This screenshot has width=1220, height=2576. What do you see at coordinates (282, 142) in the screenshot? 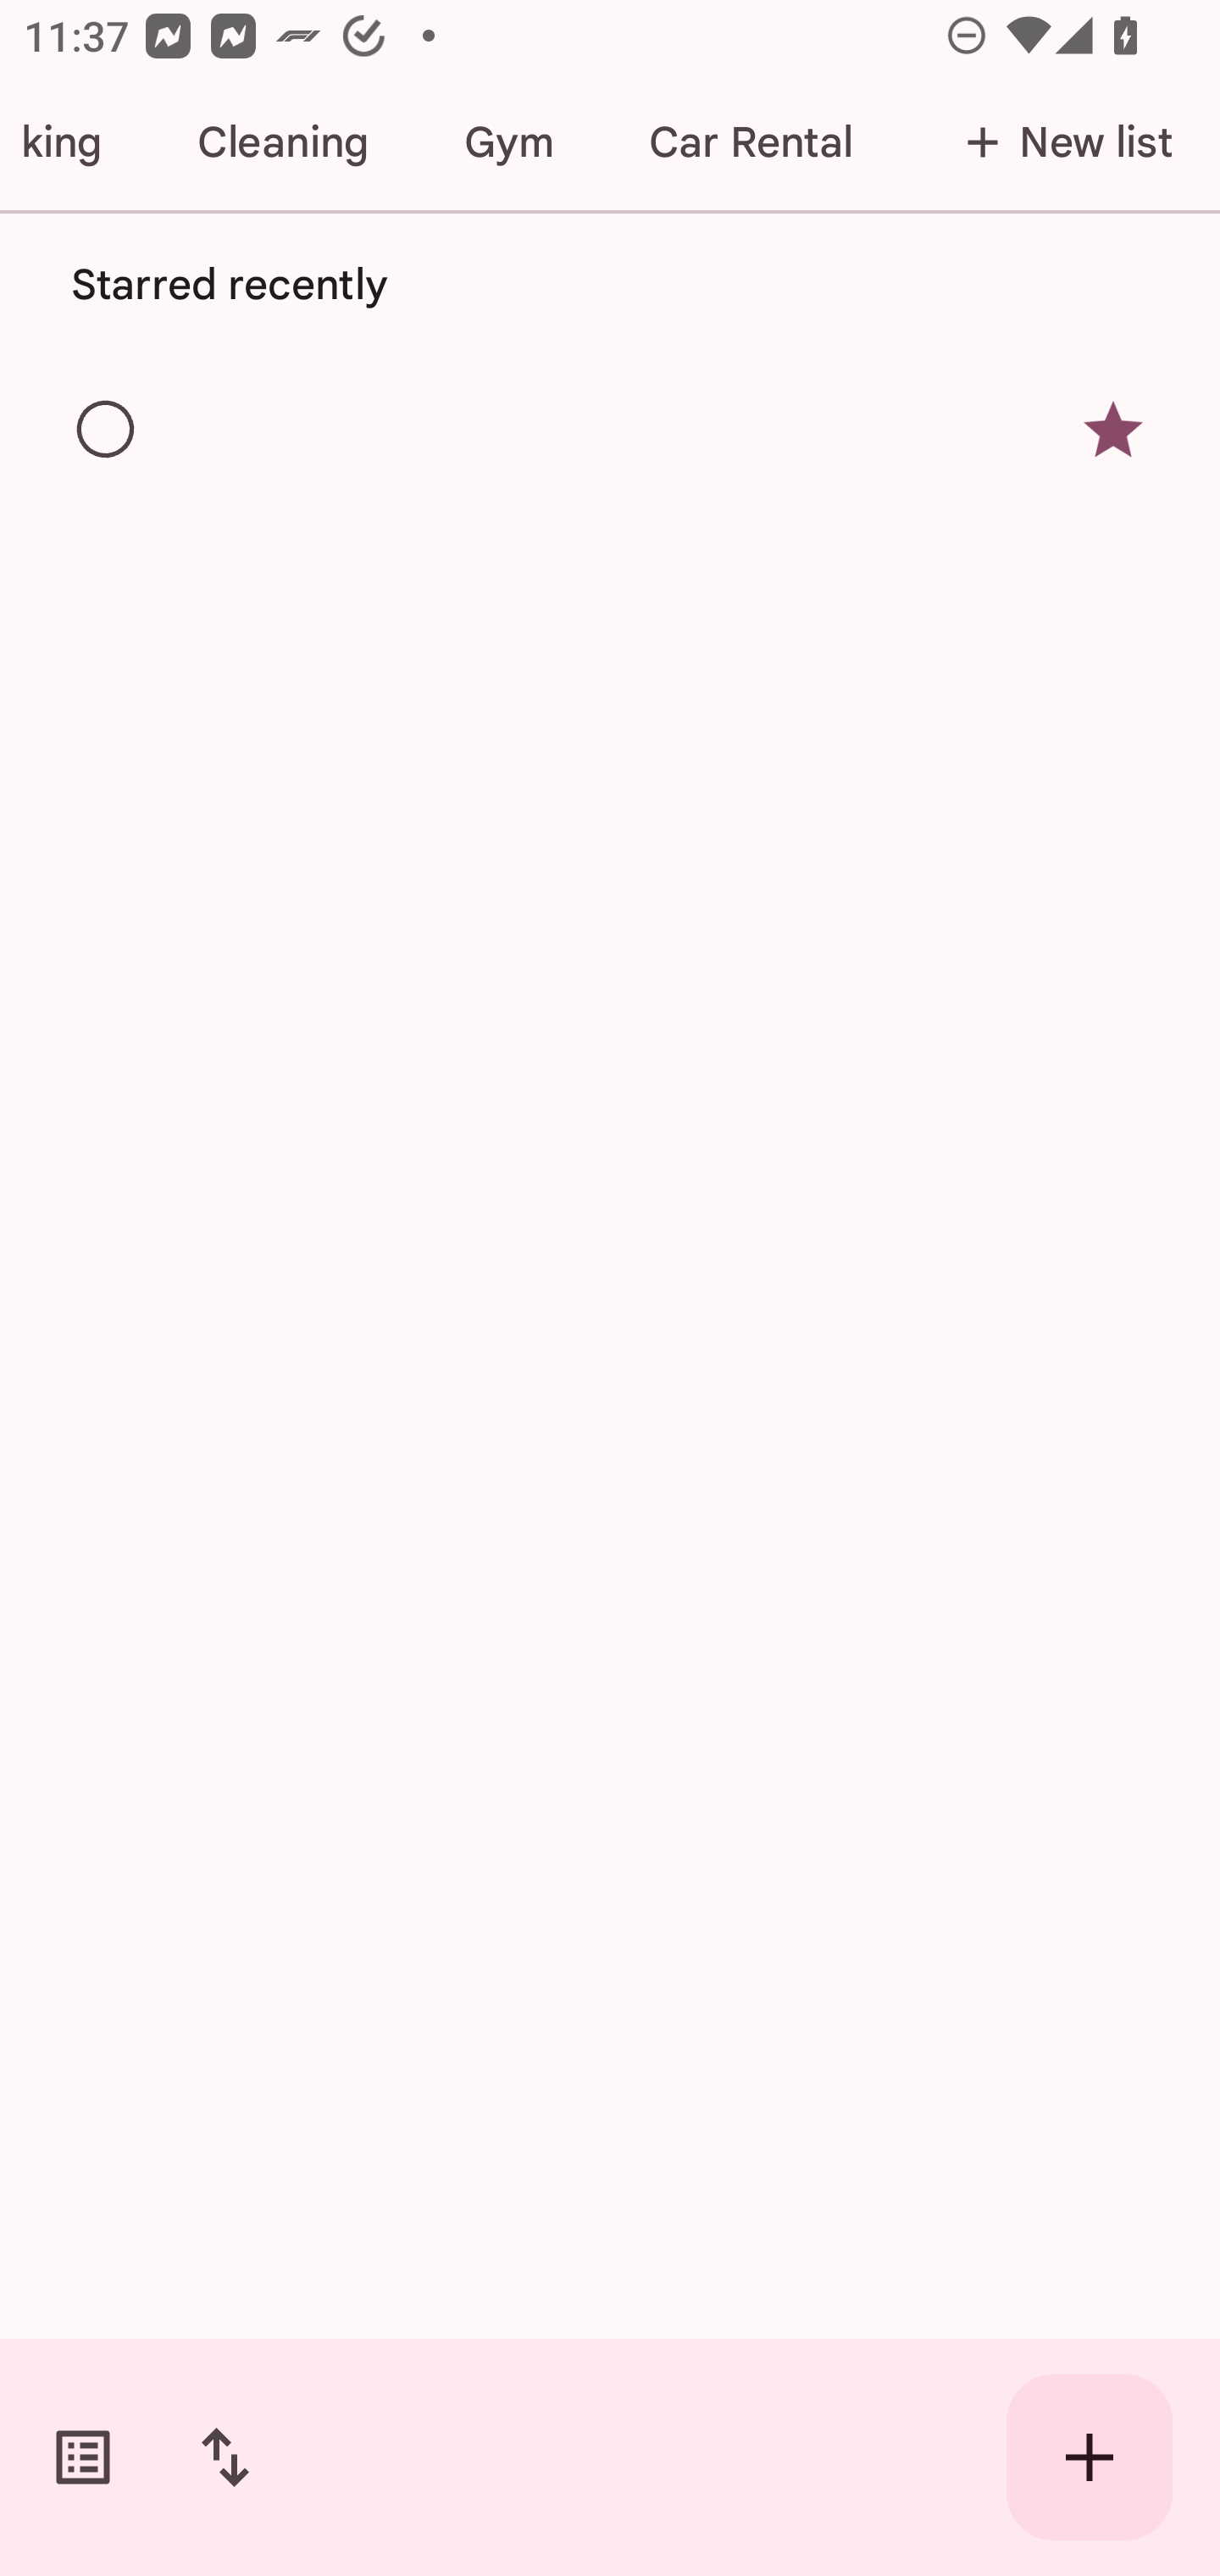
I see `Cleaning` at bounding box center [282, 142].